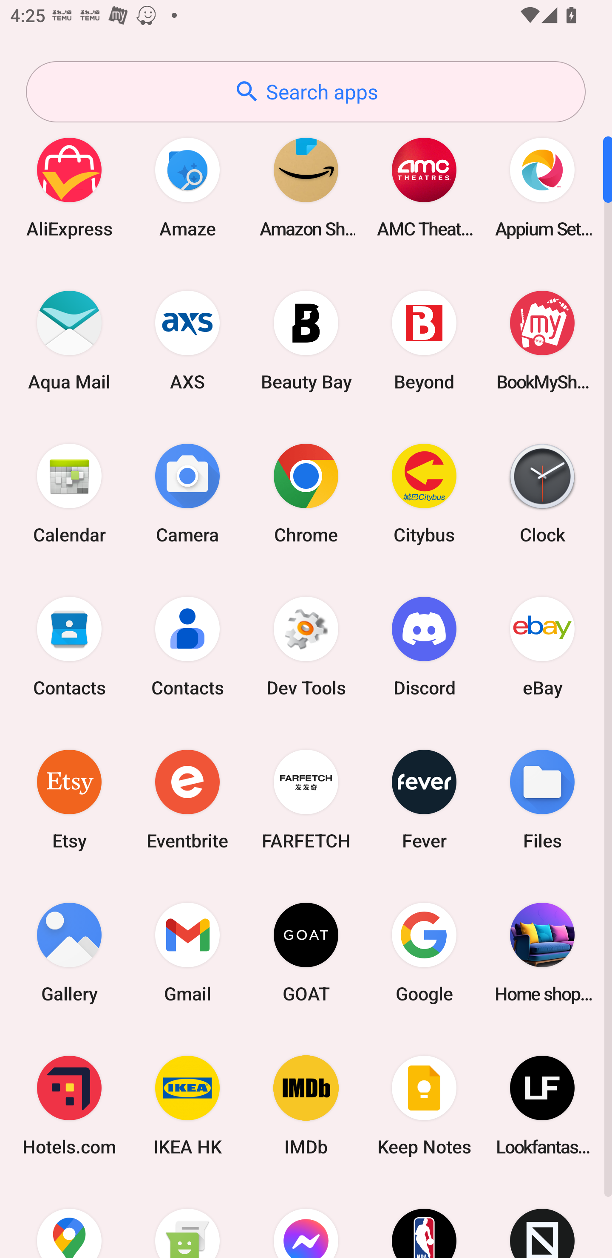  I want to click on IKEA HK, so click(187, 1106).